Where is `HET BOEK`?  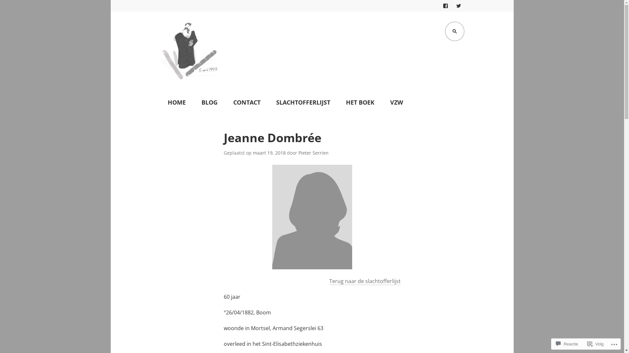
HET BOEK is located at coordinates (360, 102).